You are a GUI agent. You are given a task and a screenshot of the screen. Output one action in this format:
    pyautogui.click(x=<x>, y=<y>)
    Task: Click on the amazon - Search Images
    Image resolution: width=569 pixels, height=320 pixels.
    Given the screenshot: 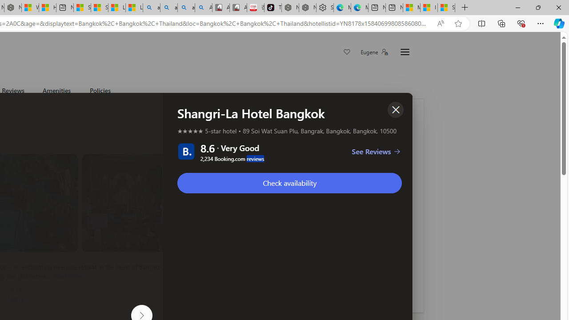 What is the action you would take?
    pyautogui.click(x=186, y=8)
    